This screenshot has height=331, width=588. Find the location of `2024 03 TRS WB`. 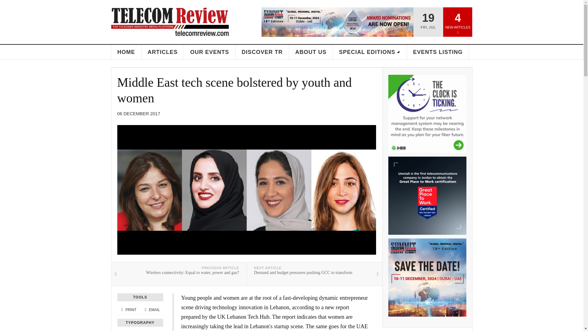

2024 03 TRS WB is located at coordinates (427, 277).